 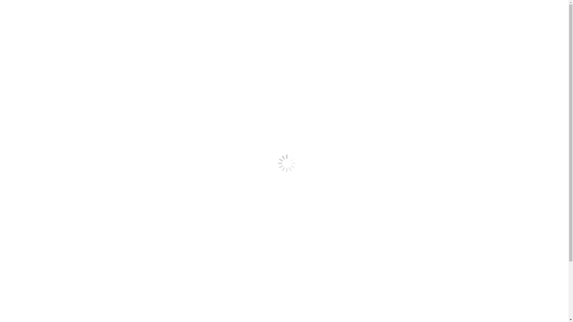 I want to click on SPONSORS, so click(x=26, y=103).